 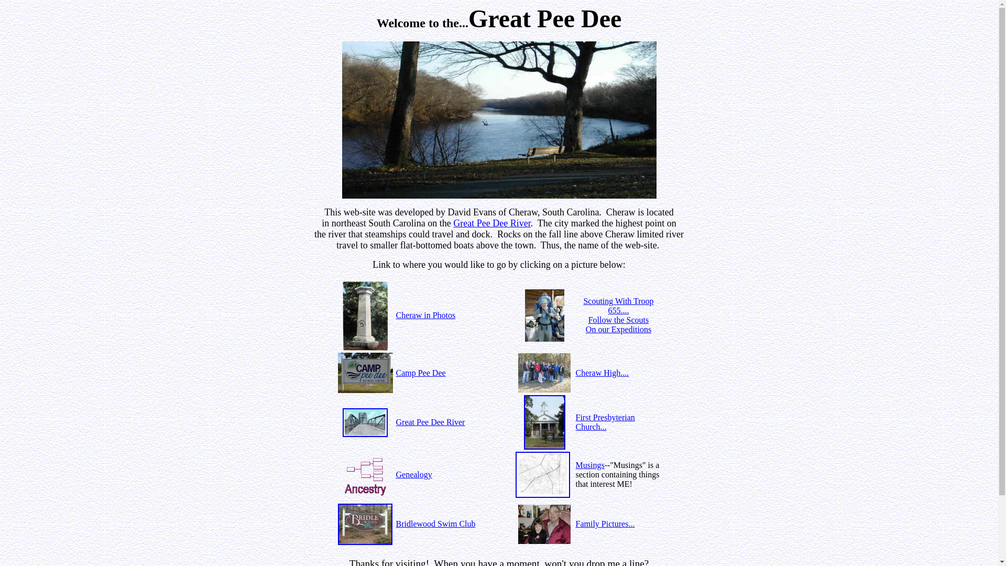 What do you see at coordinates (491, 223) in the screenshot?
I see `Great Pee Dee River` at bounding box center [491, 223].